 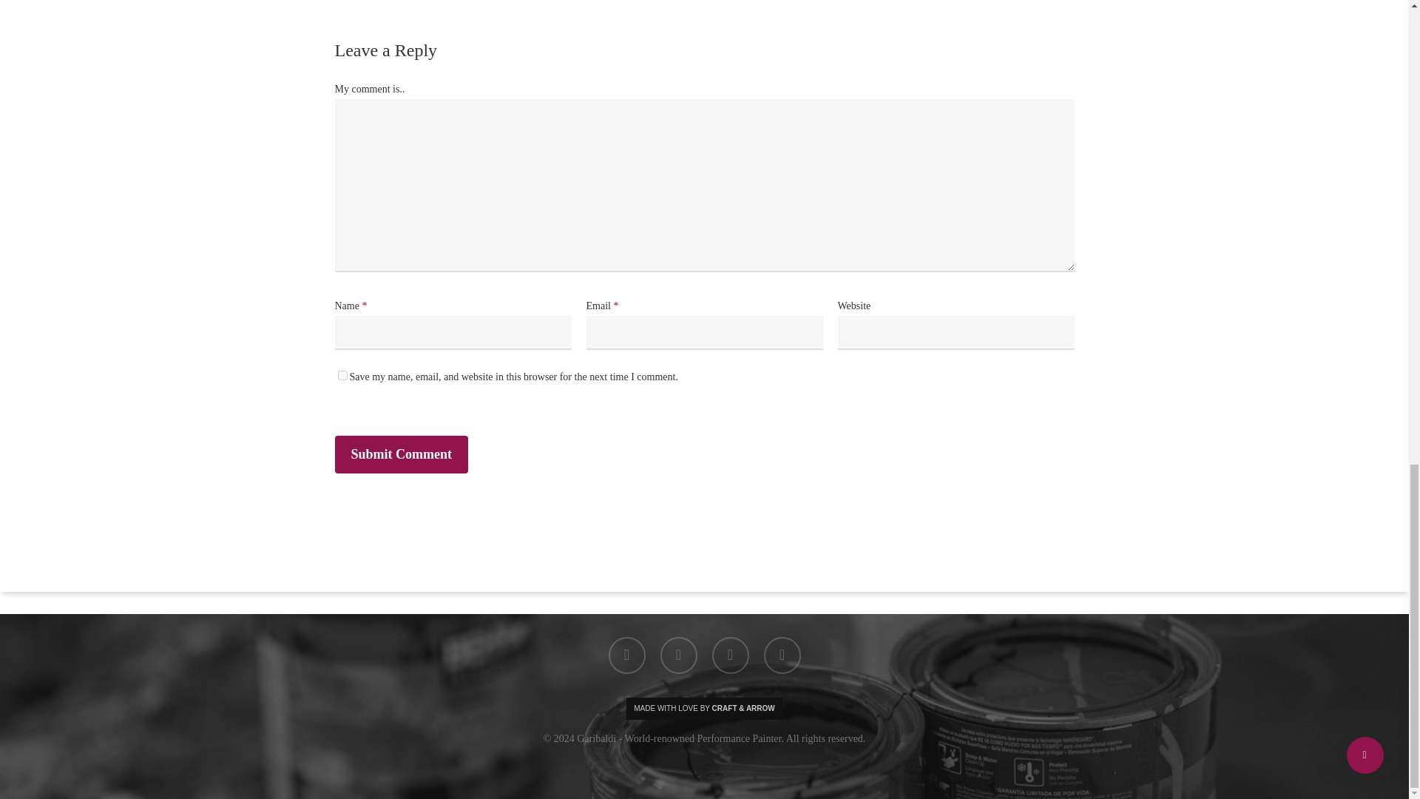 What do you see at coordinates (401, 454) in the screenshot?
I see `Submit Comment` at bounding box center [401, 454].